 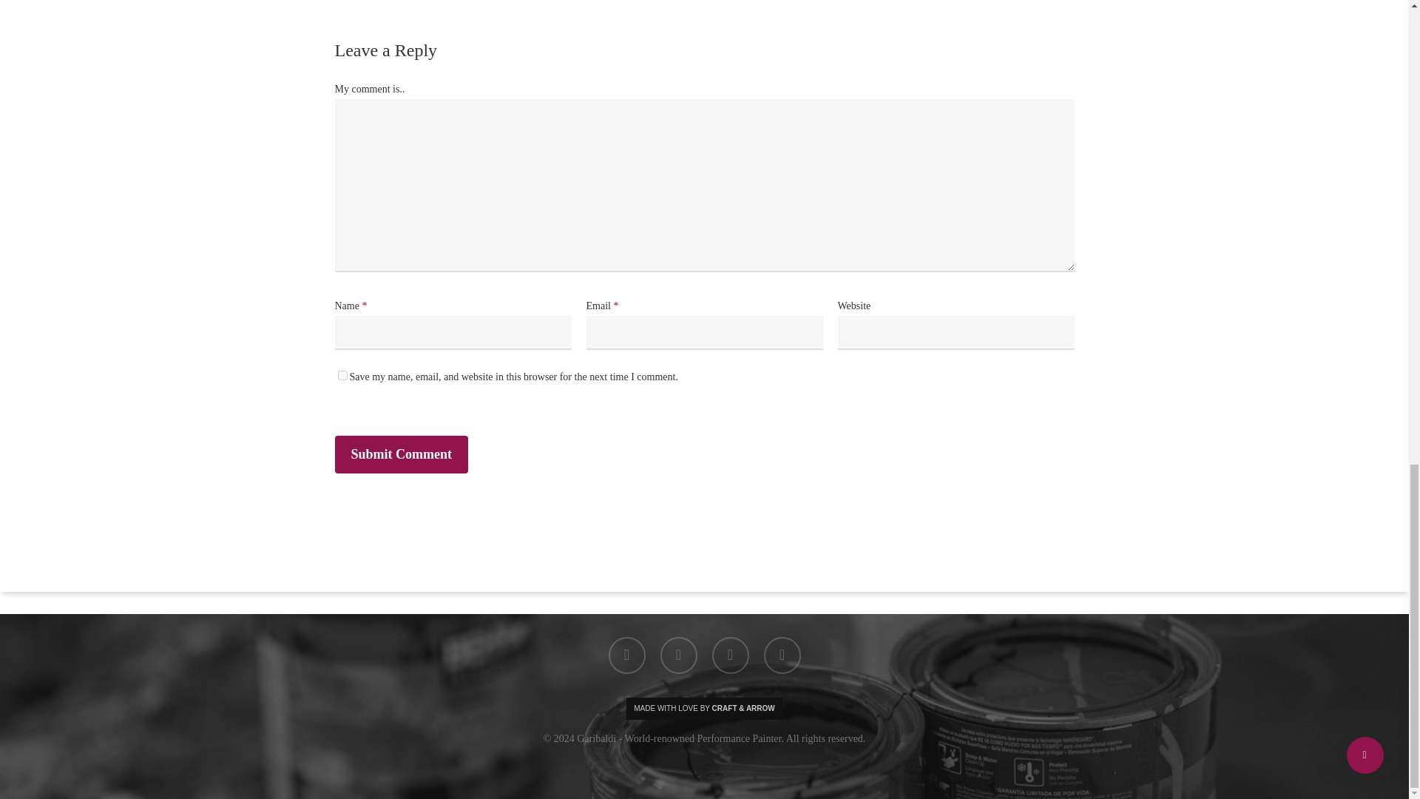 What do you see at coordinates (401, 454) in the screenshot?
I see `Submit Comment` at bounding box center [401, 454].